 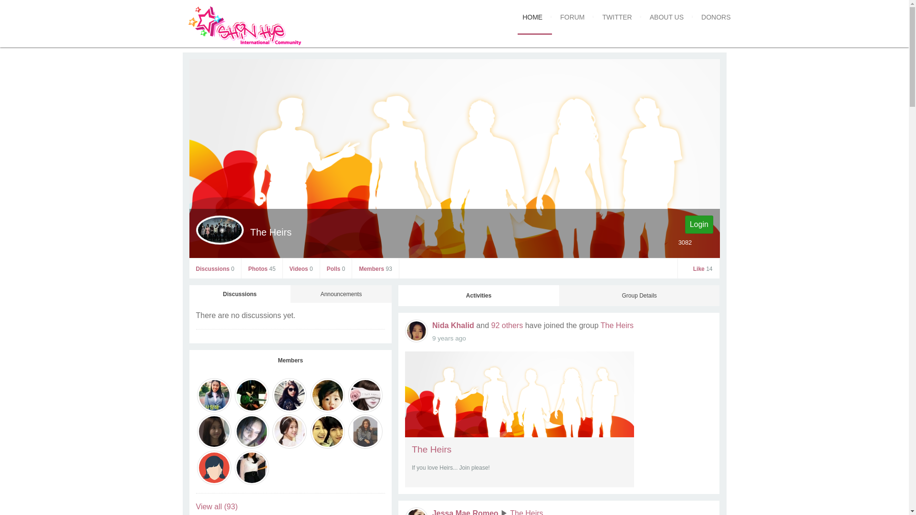 What do you see at coordinates (301, 269) in the screenshot?
I see `Videos 0` at bounding box center [301, 269].